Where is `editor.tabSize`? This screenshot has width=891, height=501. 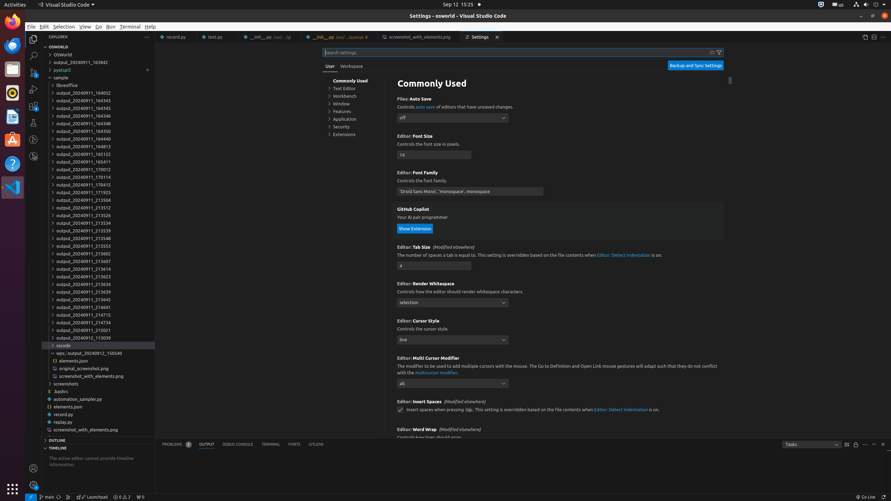
editor.tabSize is located at coordinates (434, 266).